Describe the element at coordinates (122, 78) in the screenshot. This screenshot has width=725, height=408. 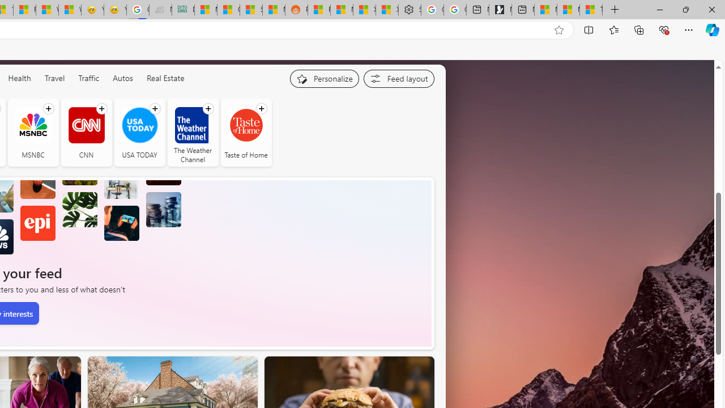
I see `Autos` at that location.